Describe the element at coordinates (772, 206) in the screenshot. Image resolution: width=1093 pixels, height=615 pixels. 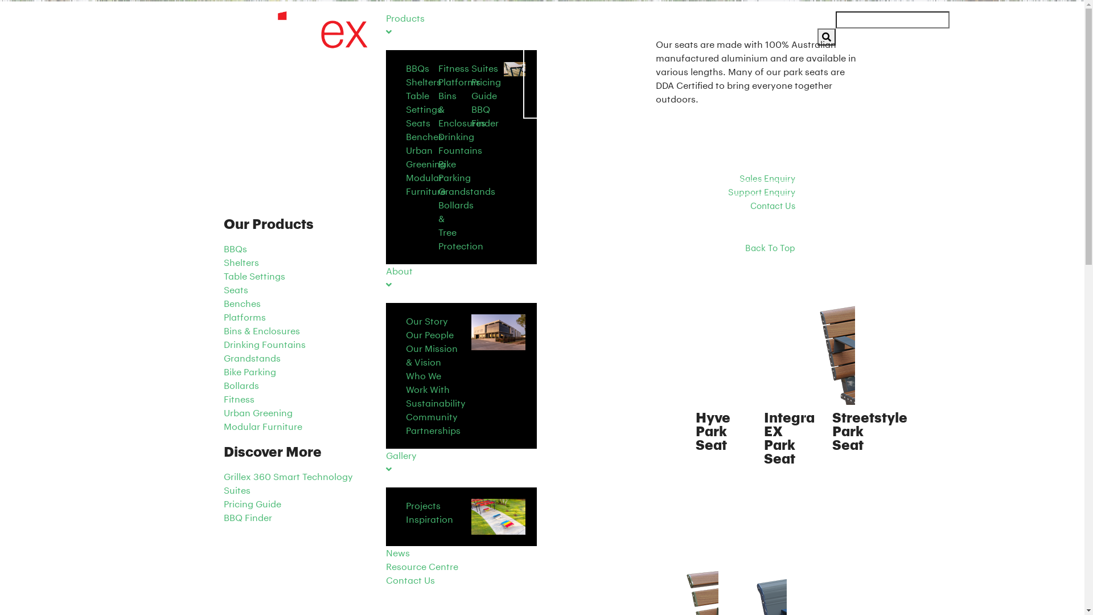
I see `Contact Us` at that location.